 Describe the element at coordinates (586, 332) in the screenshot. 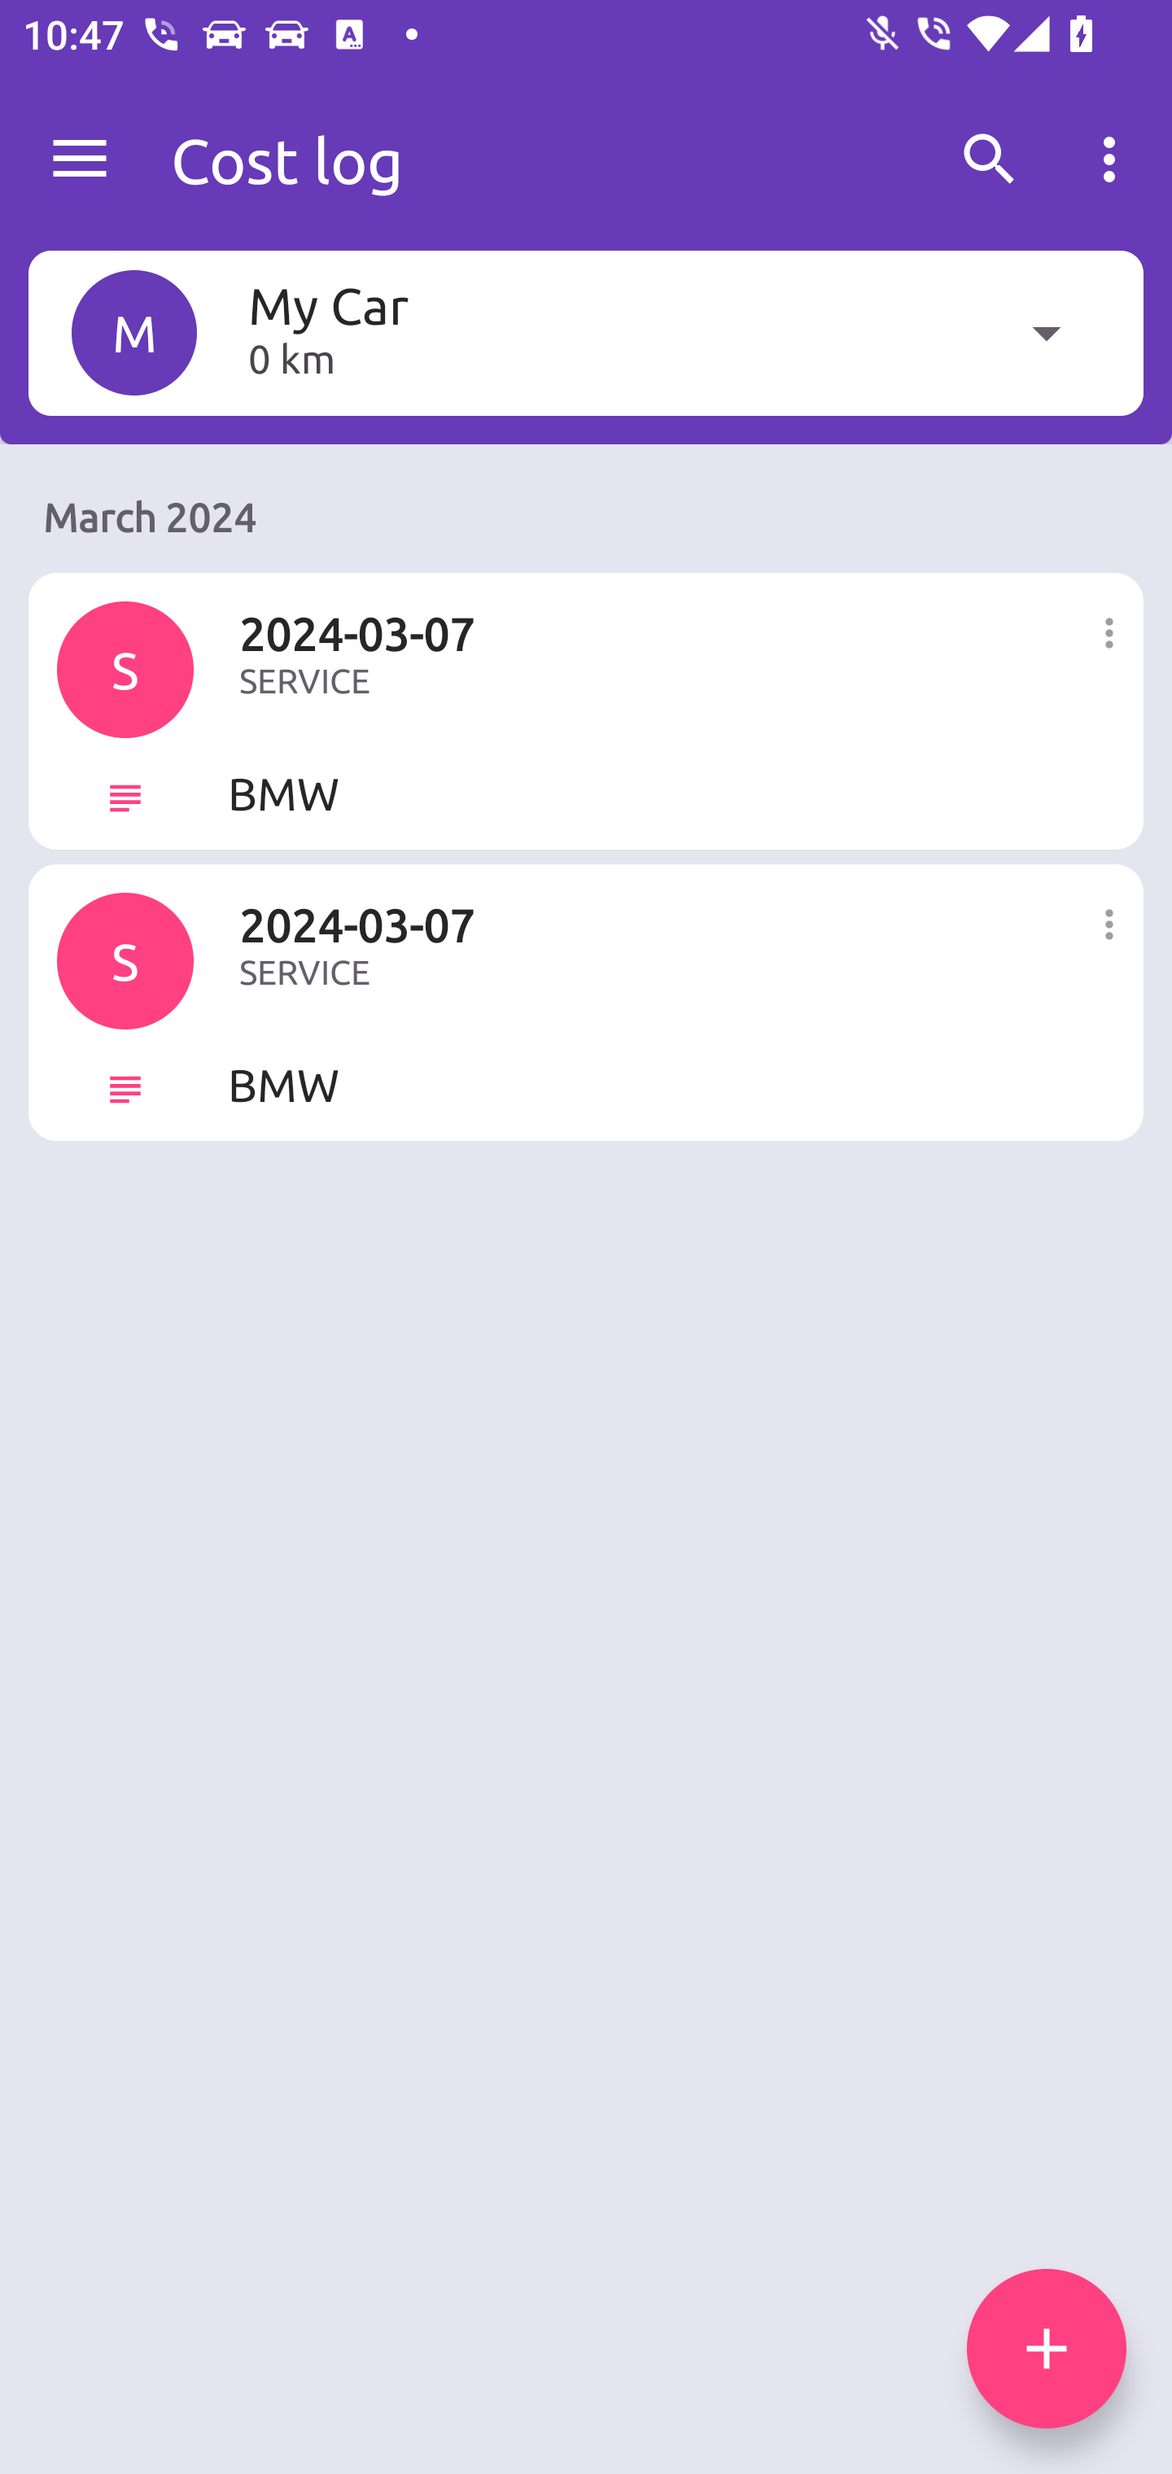

I see `M My Car 0 km` at that location.